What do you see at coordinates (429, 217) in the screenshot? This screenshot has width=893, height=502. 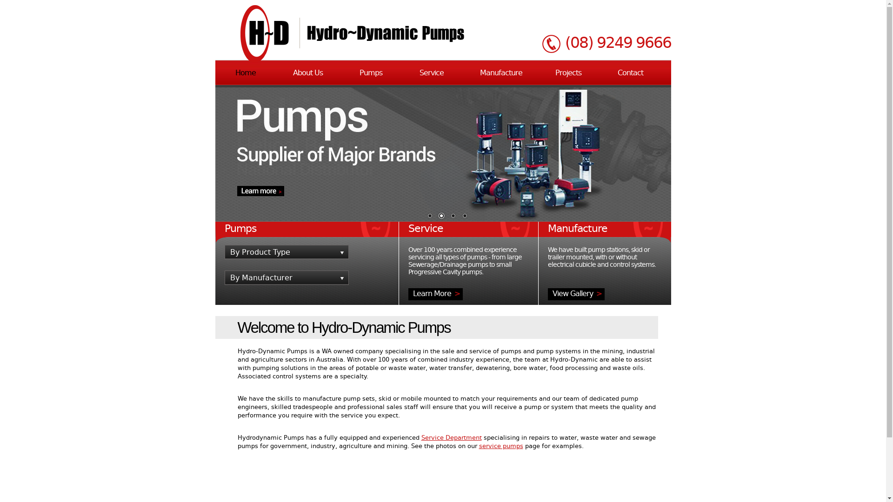 I see `1` at bounding box center [429, 217].